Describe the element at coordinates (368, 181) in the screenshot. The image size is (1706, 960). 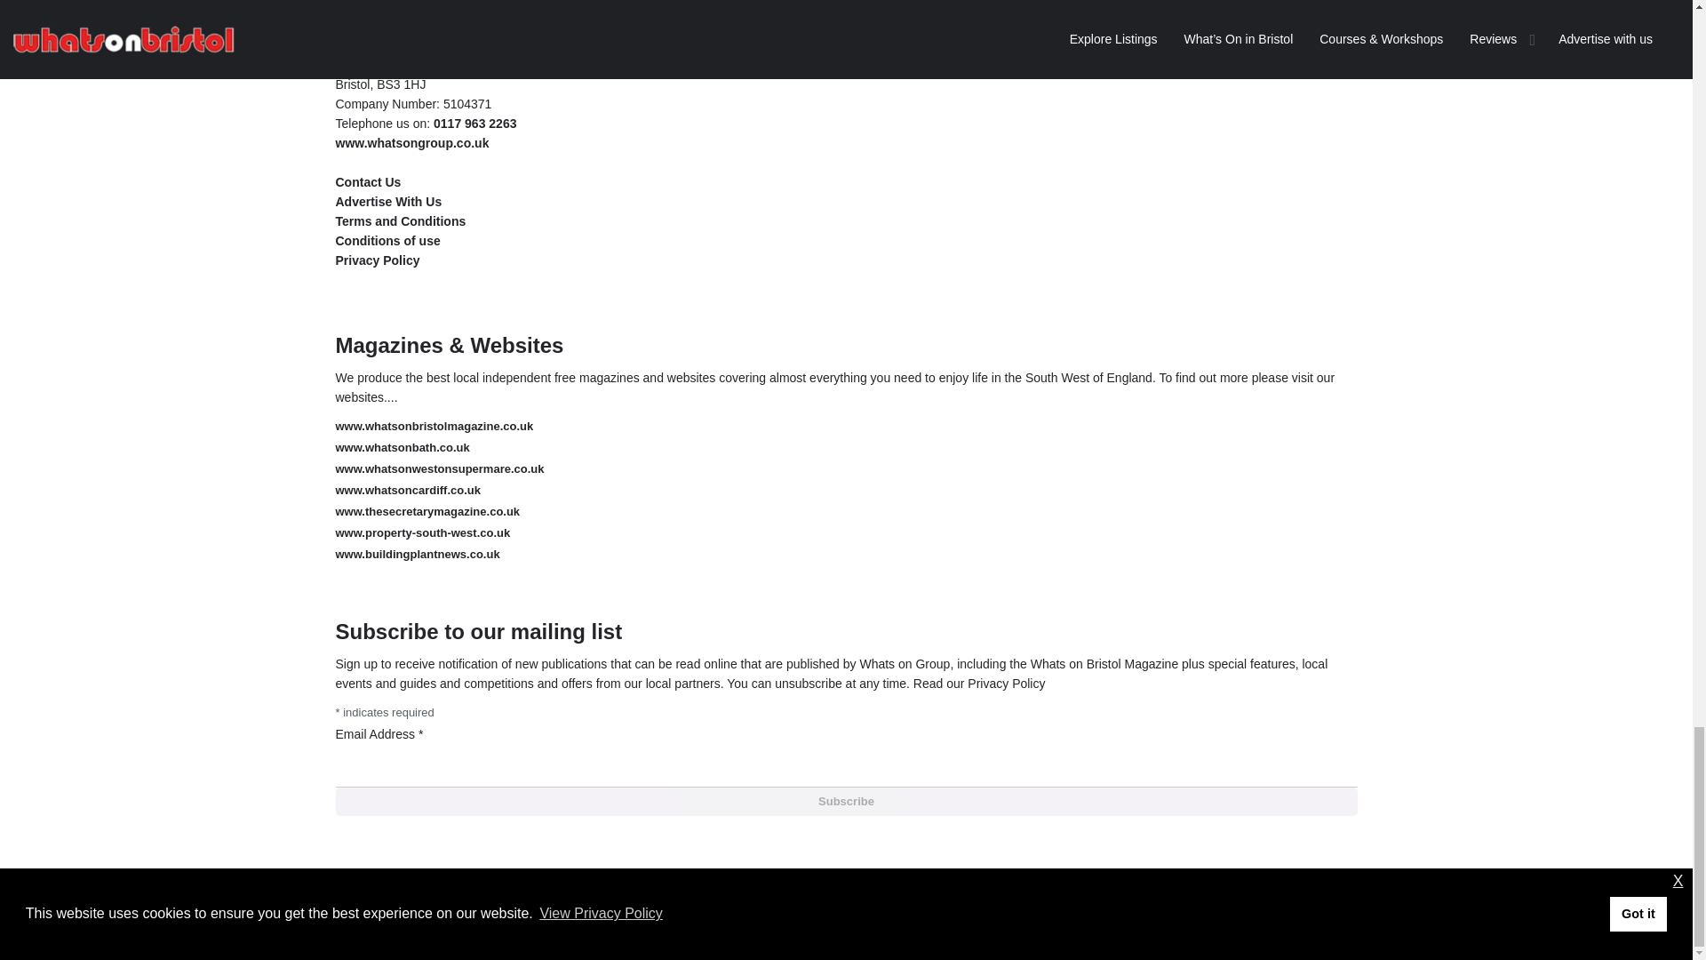
I see `Contact Us` at that location.